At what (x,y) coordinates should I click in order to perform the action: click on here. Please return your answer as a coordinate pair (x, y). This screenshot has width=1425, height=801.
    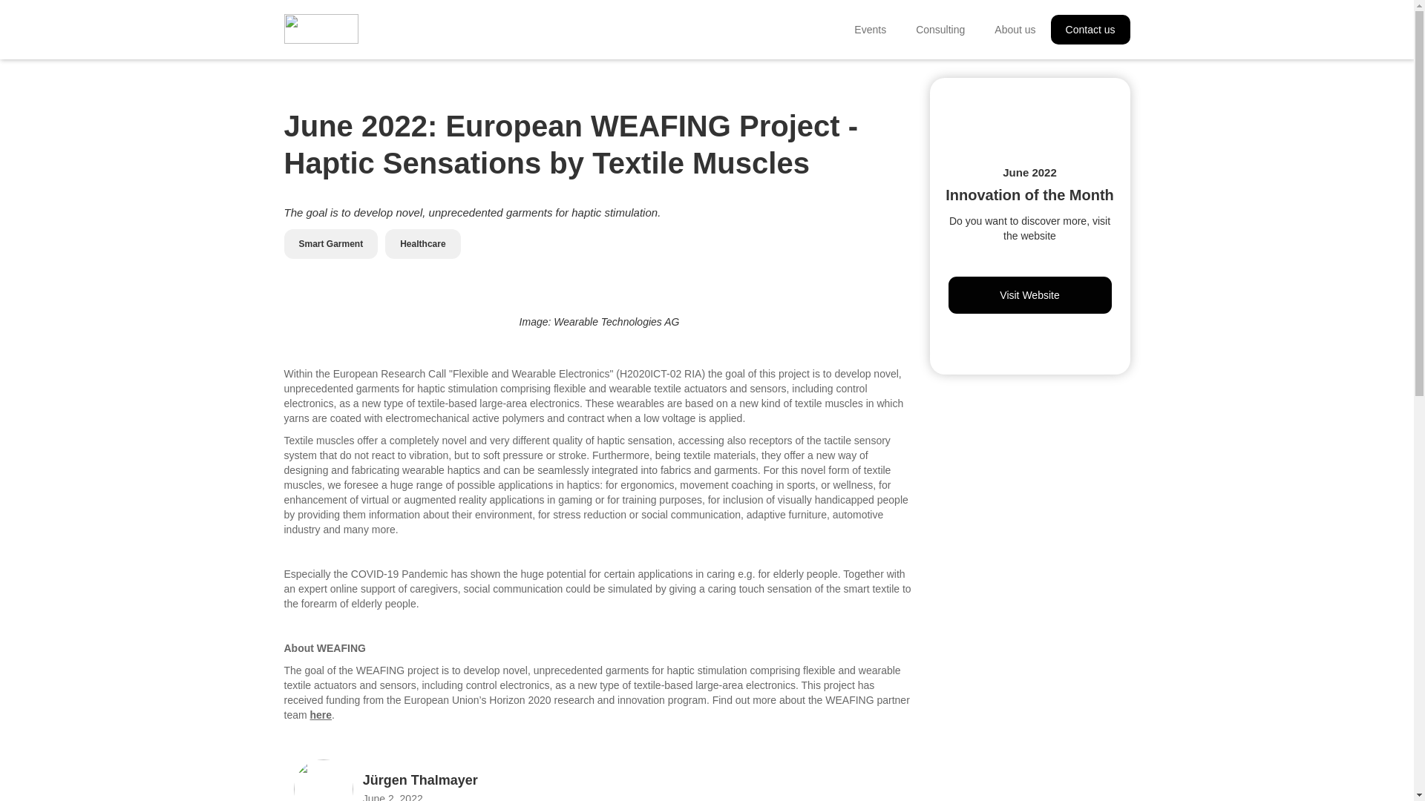
    Looking at the image, I should click on (321, 715).